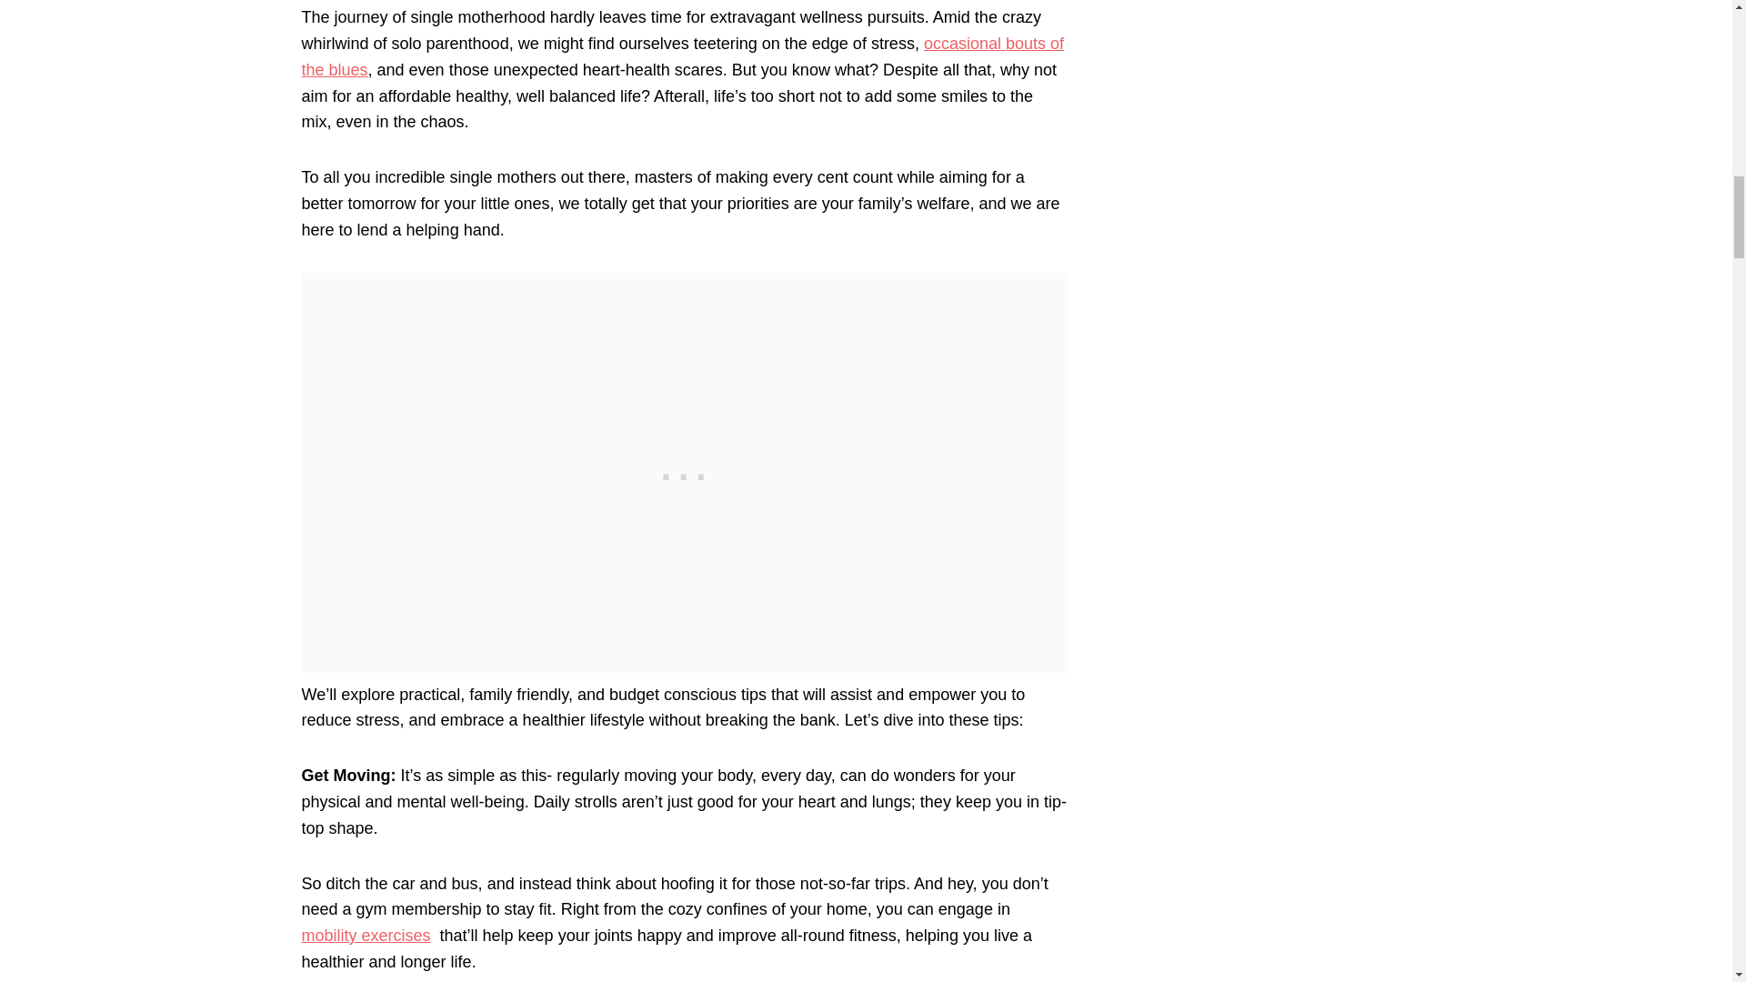 This screenshot has width=1746, height=982. What do you see at coordinates (366, 935) in the screenshot?
I see `mobility exercises` at bounding box center [366, 935].